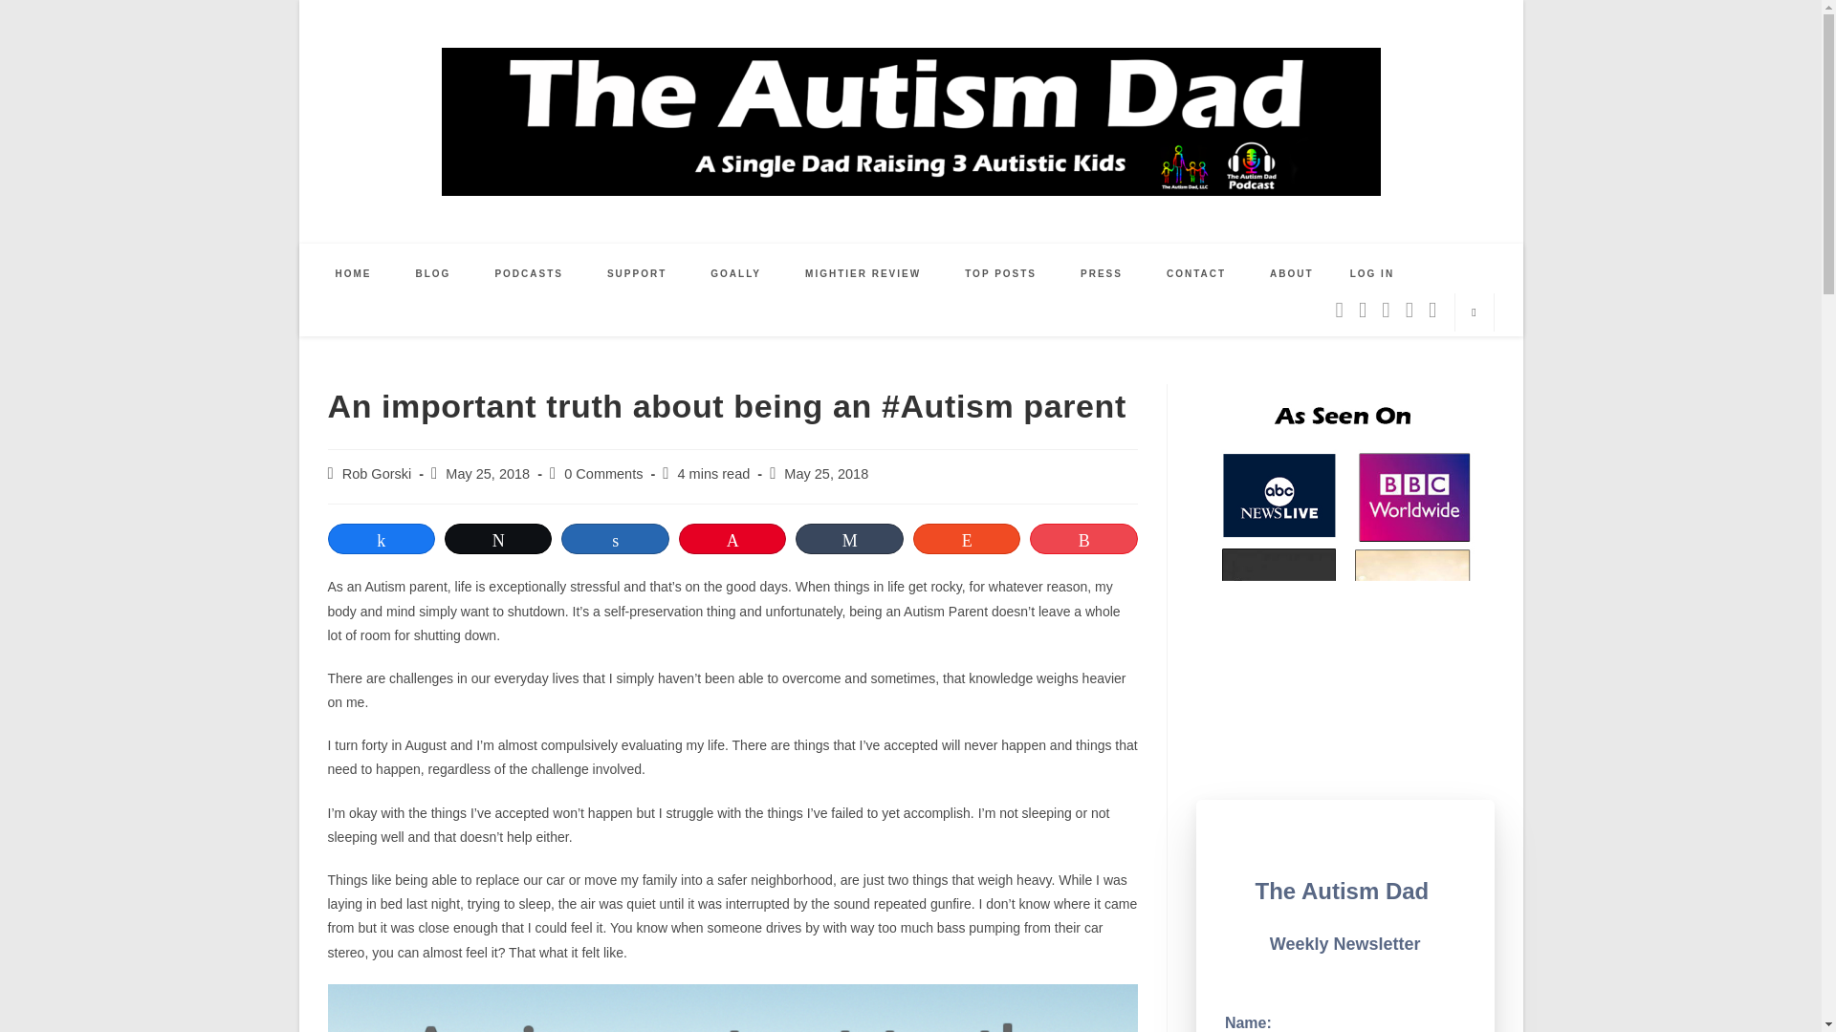 This screenshot has height=1032, width=1836. What do you see at coordinates (528, 273) in the screenshot?
I see `PODCASTS` at bounding box center [528, 273].